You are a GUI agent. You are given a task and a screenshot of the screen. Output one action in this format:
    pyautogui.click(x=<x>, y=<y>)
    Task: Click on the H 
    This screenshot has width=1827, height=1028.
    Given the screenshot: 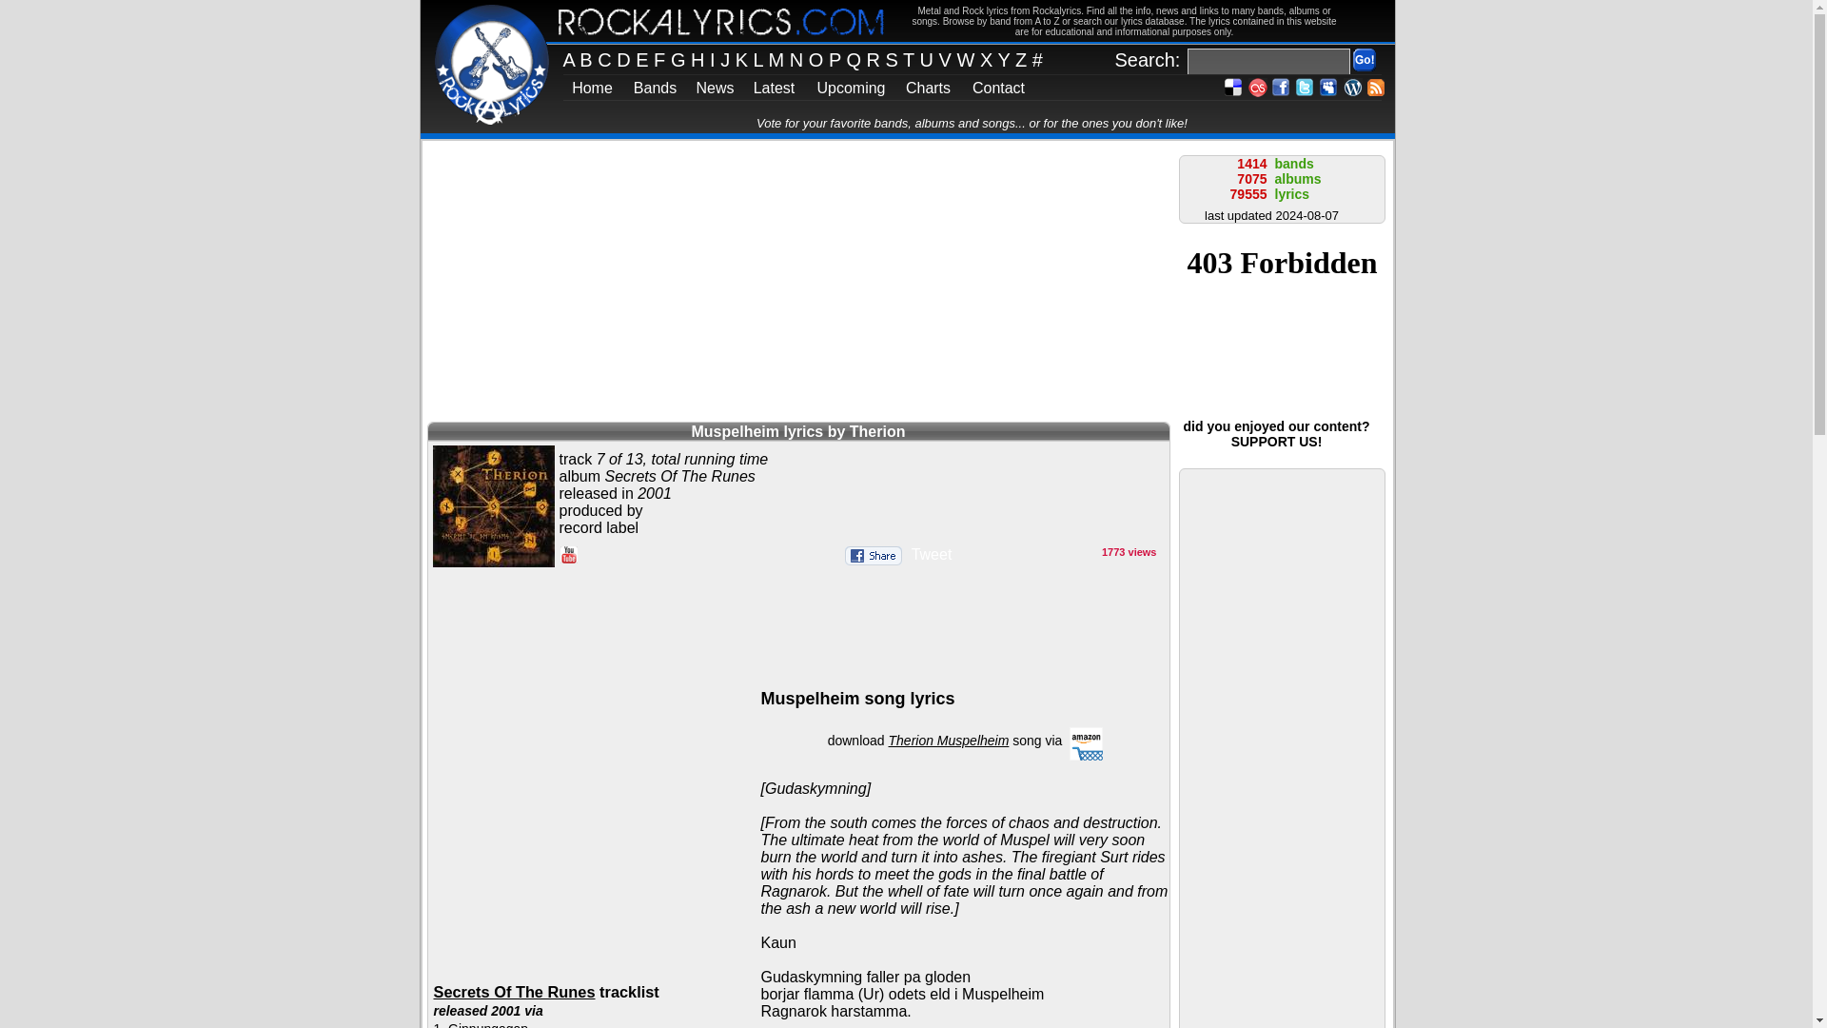 What is the action you would take?
    pyautogui.click(x=700, y=59)
    